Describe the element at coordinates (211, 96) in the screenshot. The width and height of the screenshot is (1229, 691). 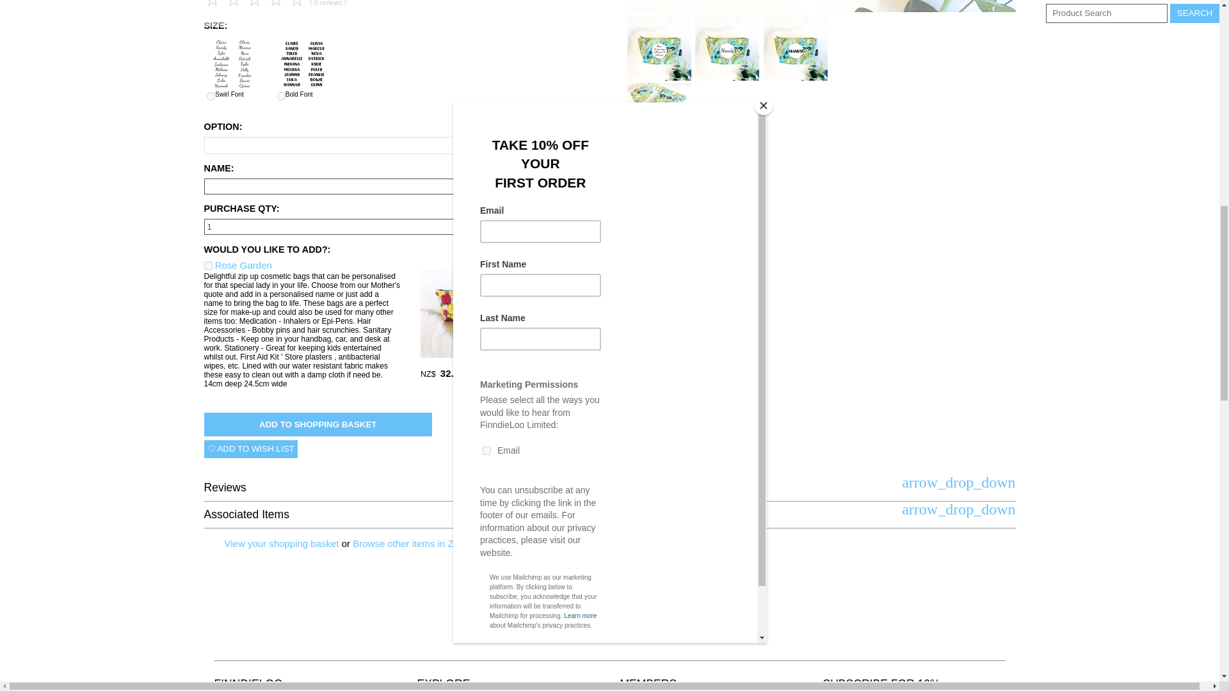
I see `Swirl Font` at that location.